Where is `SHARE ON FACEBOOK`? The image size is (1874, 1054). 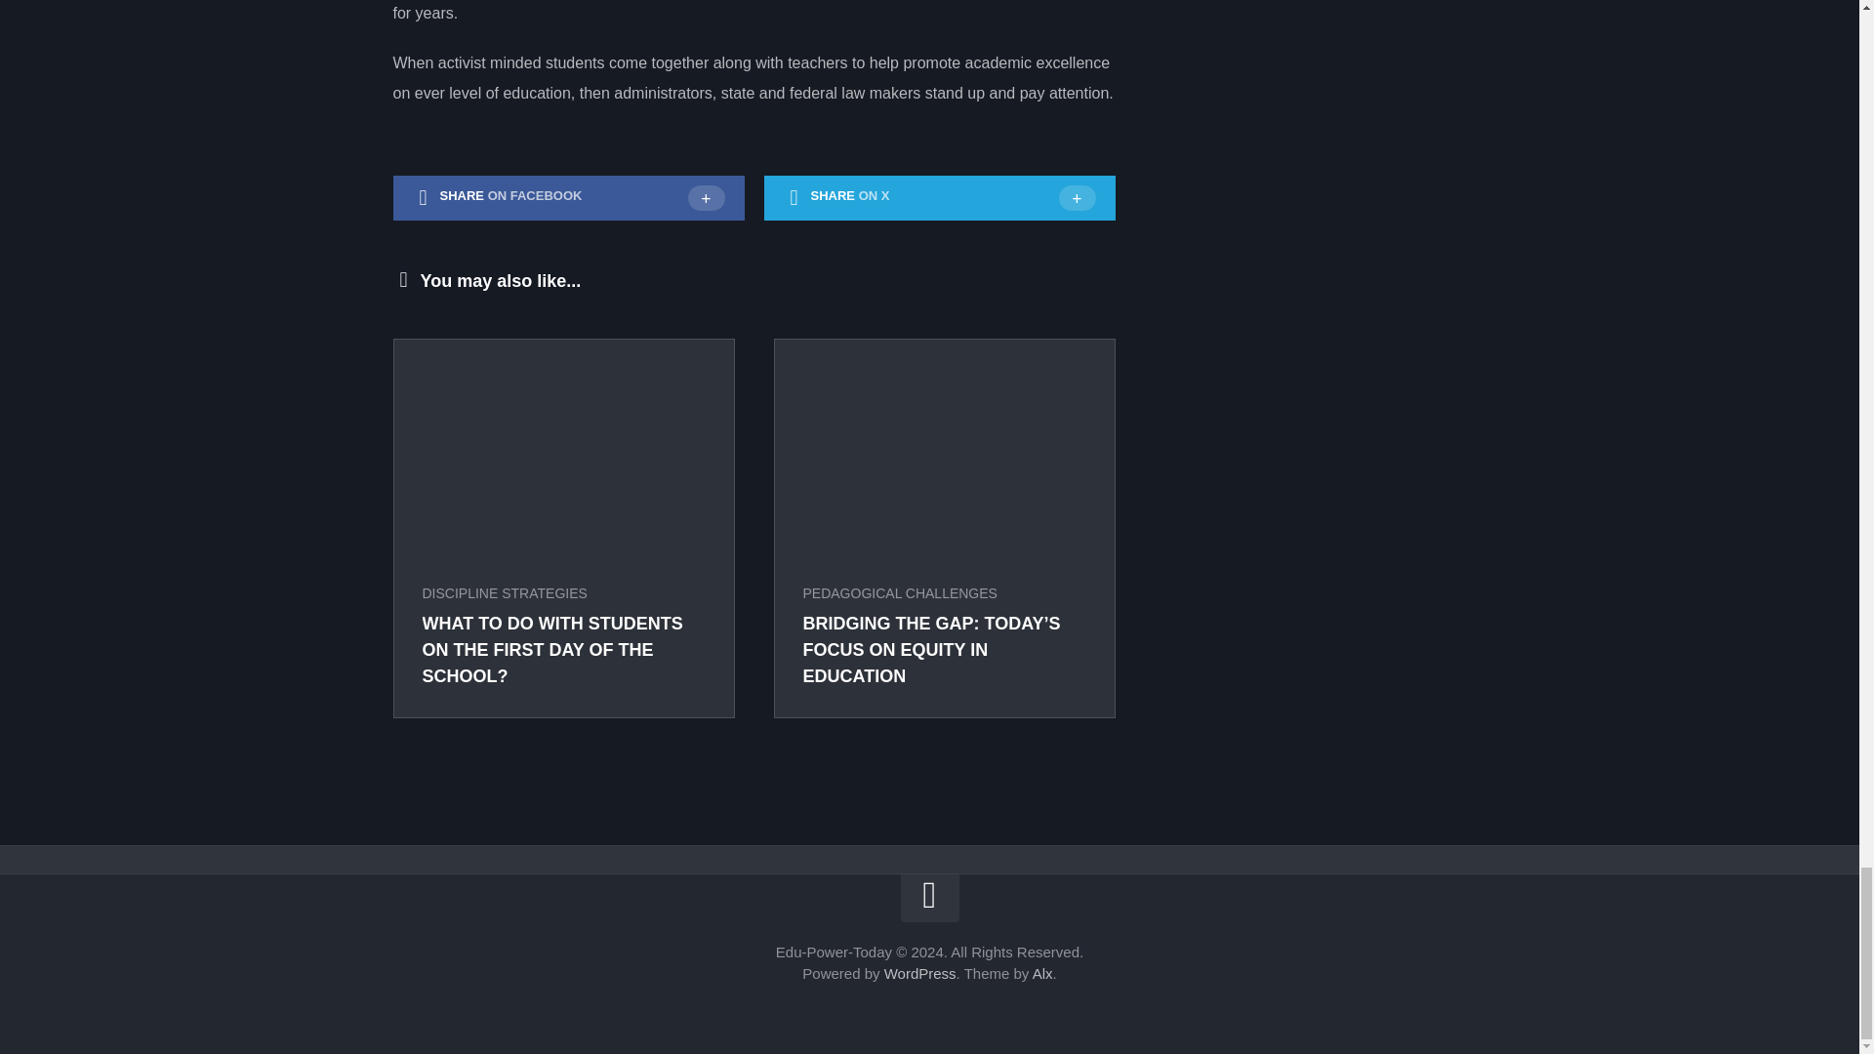 SHARE ON FACEBOOK is located at coordinates (568, 197).